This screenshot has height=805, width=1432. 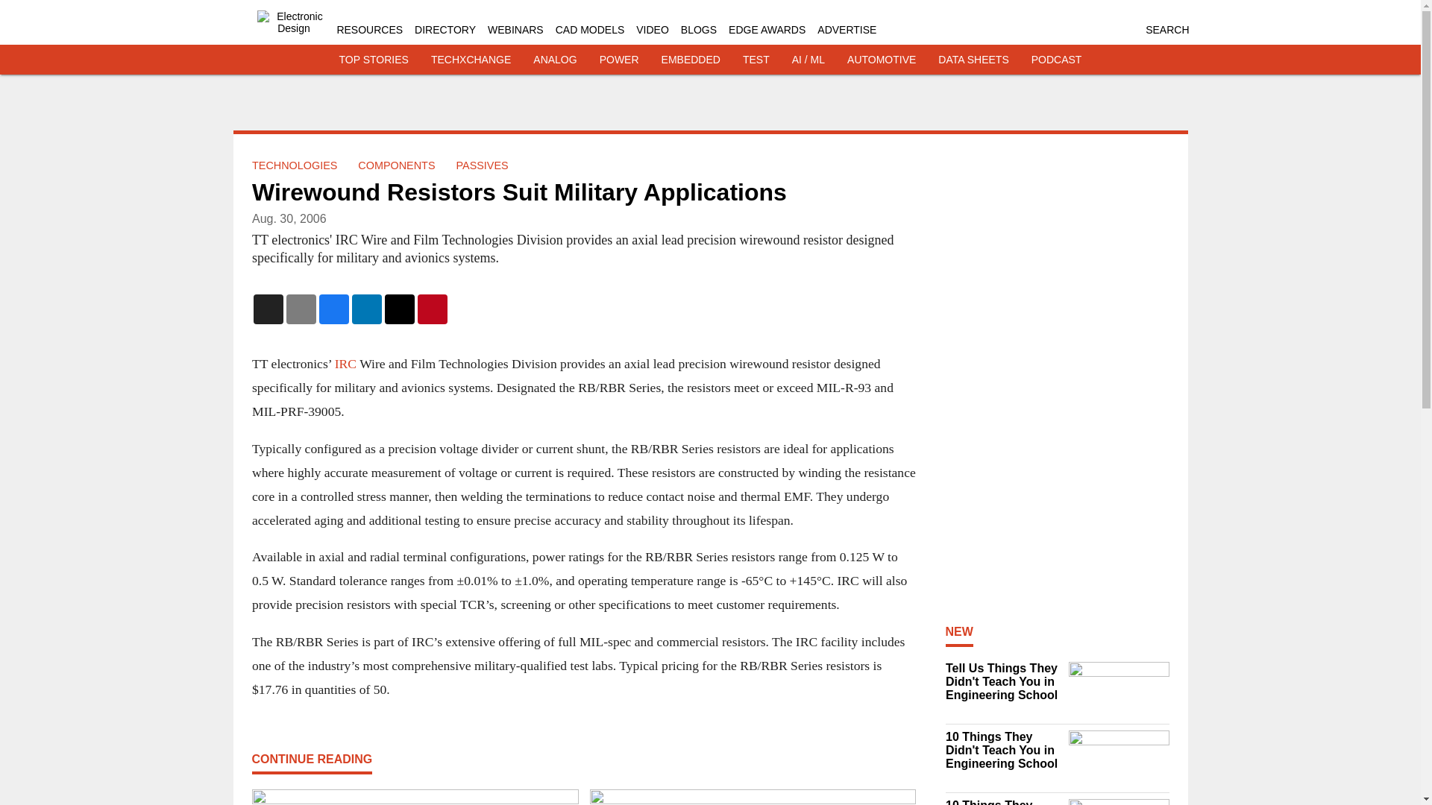 I want to click on AUTOMOTIVE, so click(x=882, y=60).